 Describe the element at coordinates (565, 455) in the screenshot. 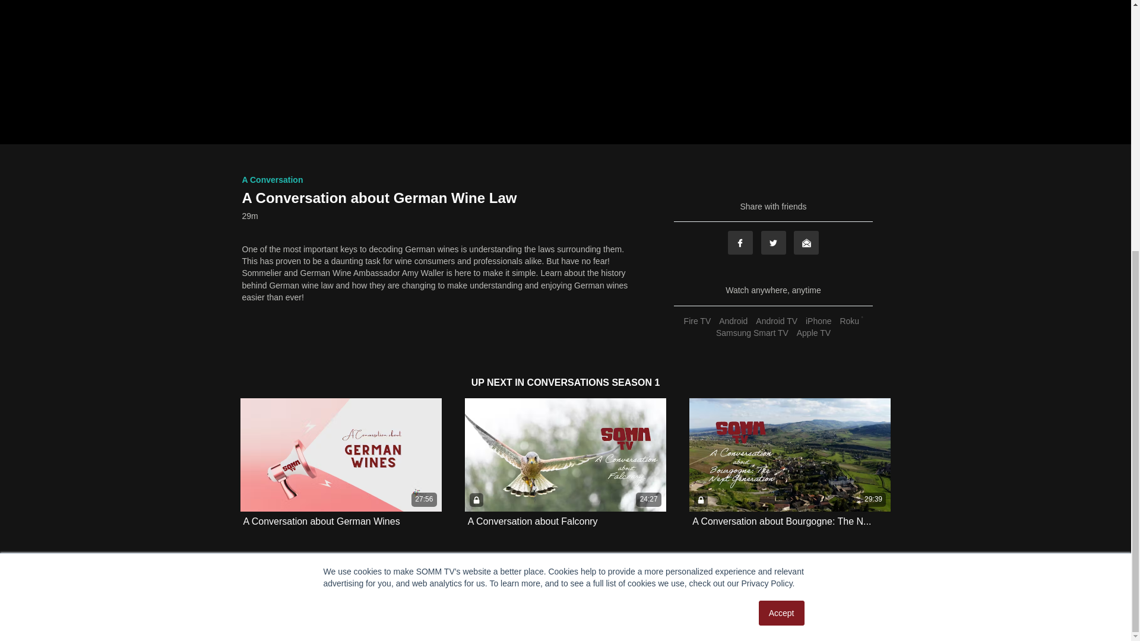

I see `24:27` at that location.